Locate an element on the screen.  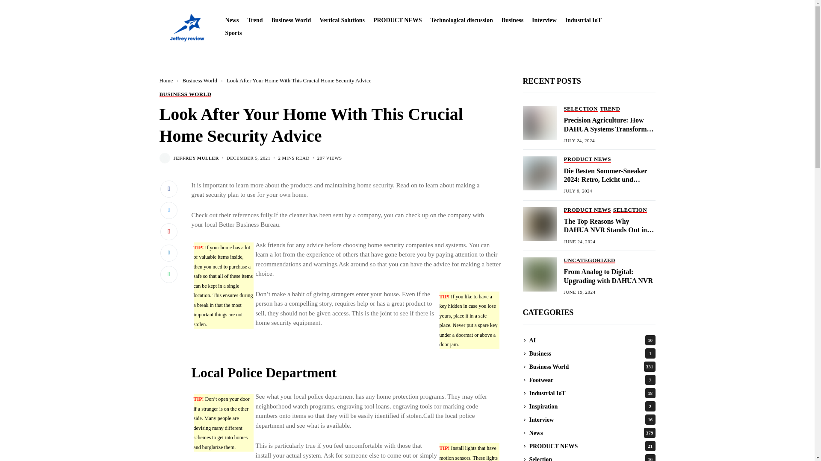
Sports is located at coordinates (233, 33).